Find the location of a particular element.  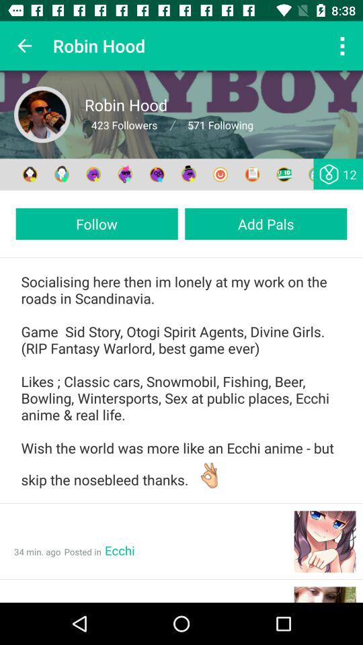

turn on icon to the left of the robin hood app is located at coordinates (24, 46).